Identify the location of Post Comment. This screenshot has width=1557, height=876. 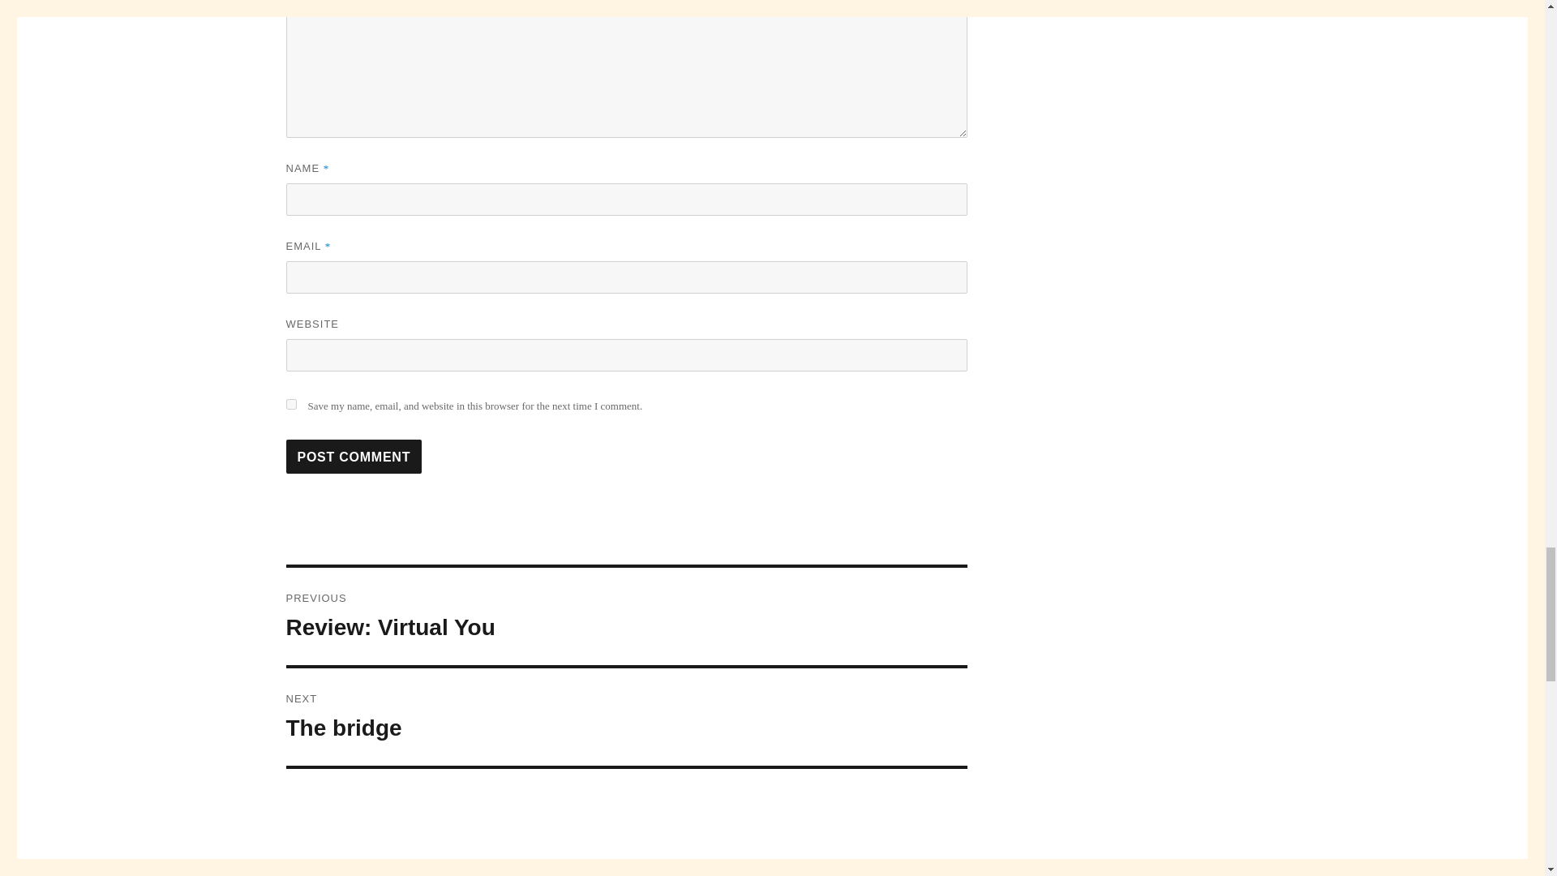
(354, 457).